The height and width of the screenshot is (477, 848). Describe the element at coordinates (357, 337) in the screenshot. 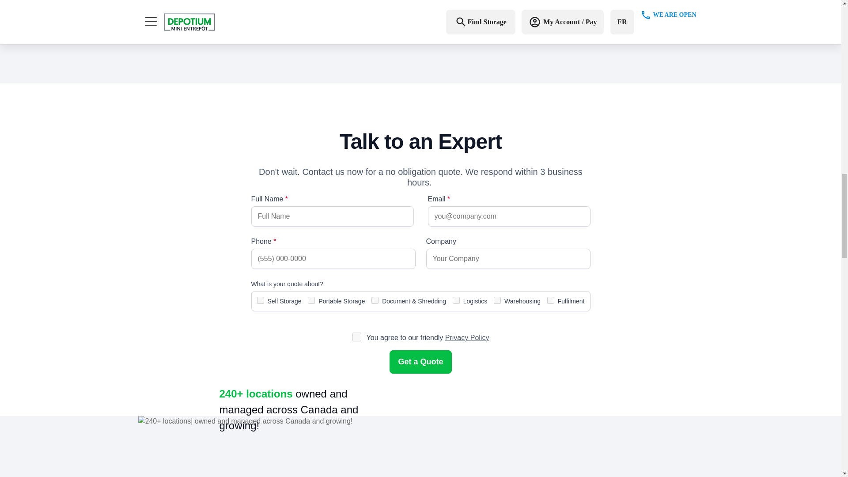

I see `on` at that location.